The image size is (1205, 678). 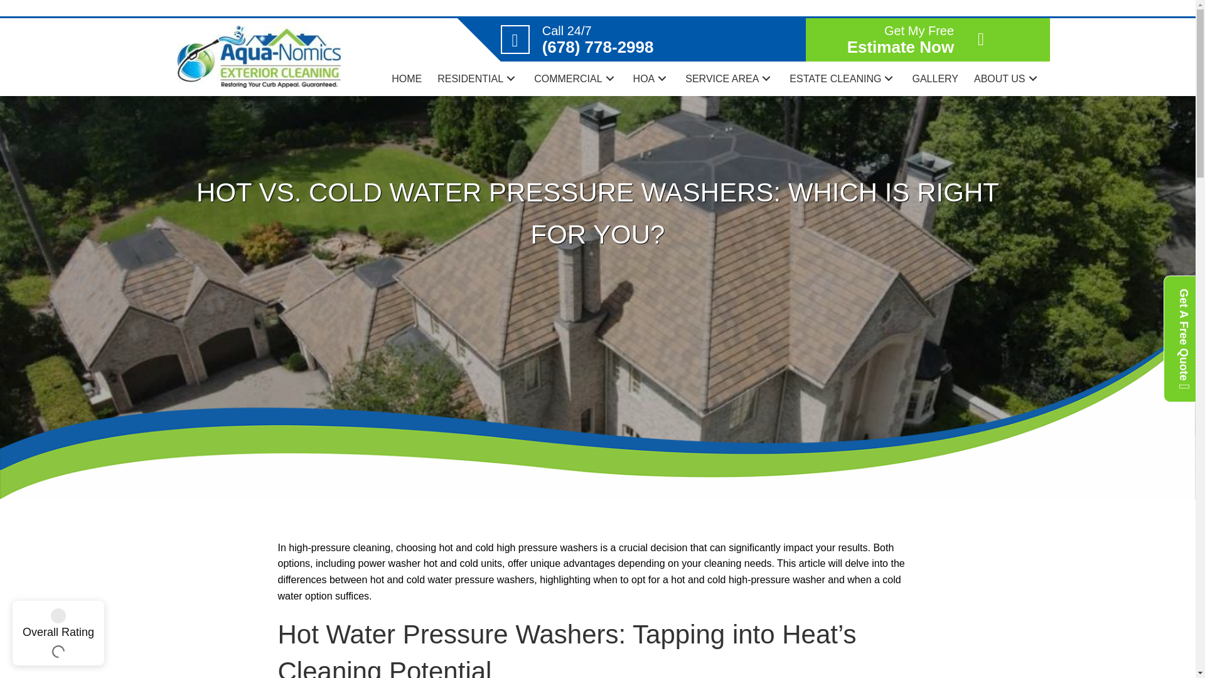 I want to click on RESIDENTIAL, so click(x=478, y=79).